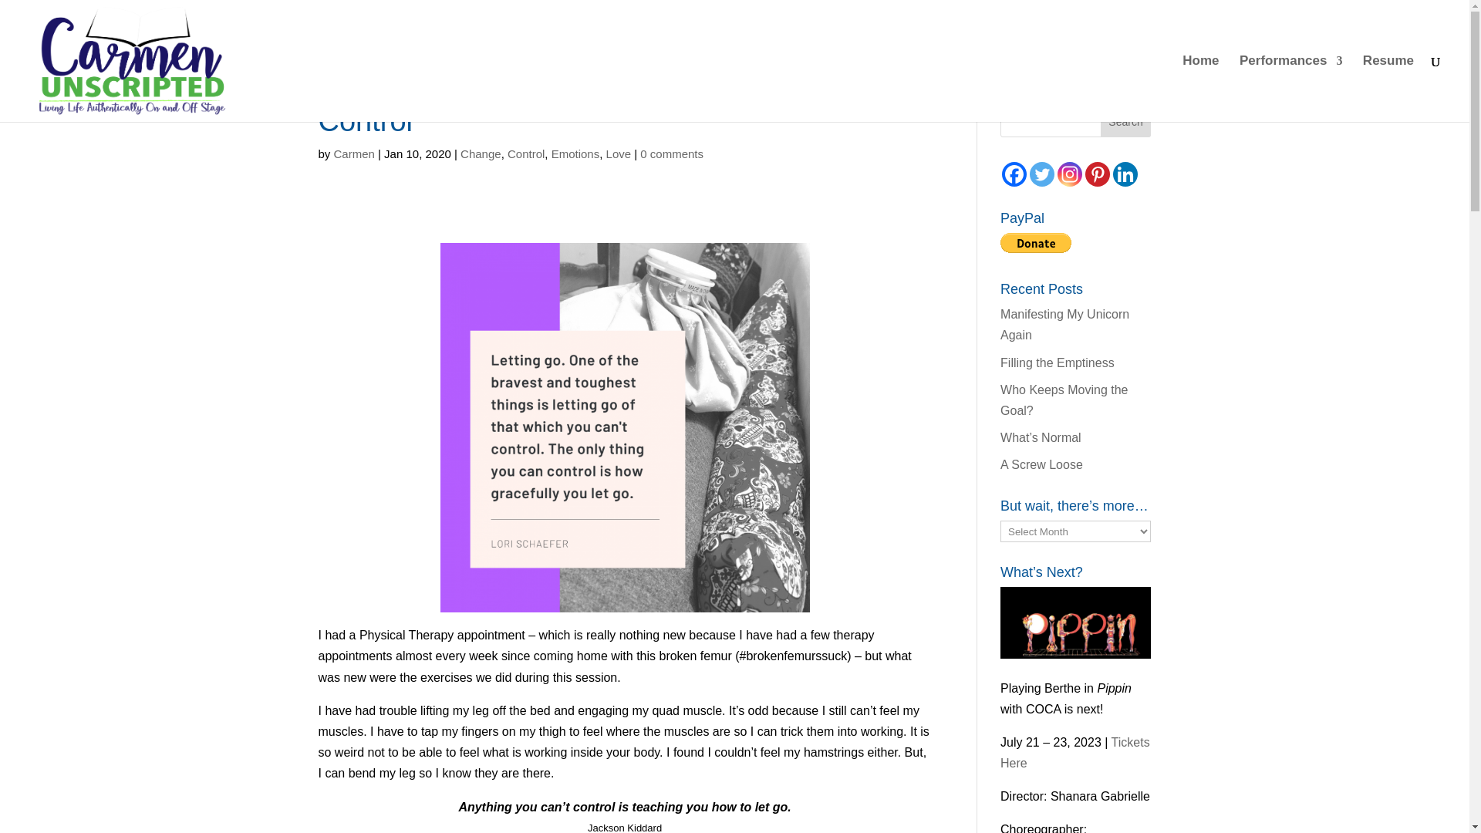 The width and height of the screenshot is (1481, 833). I want to click on Carmen, so click(354, 154).